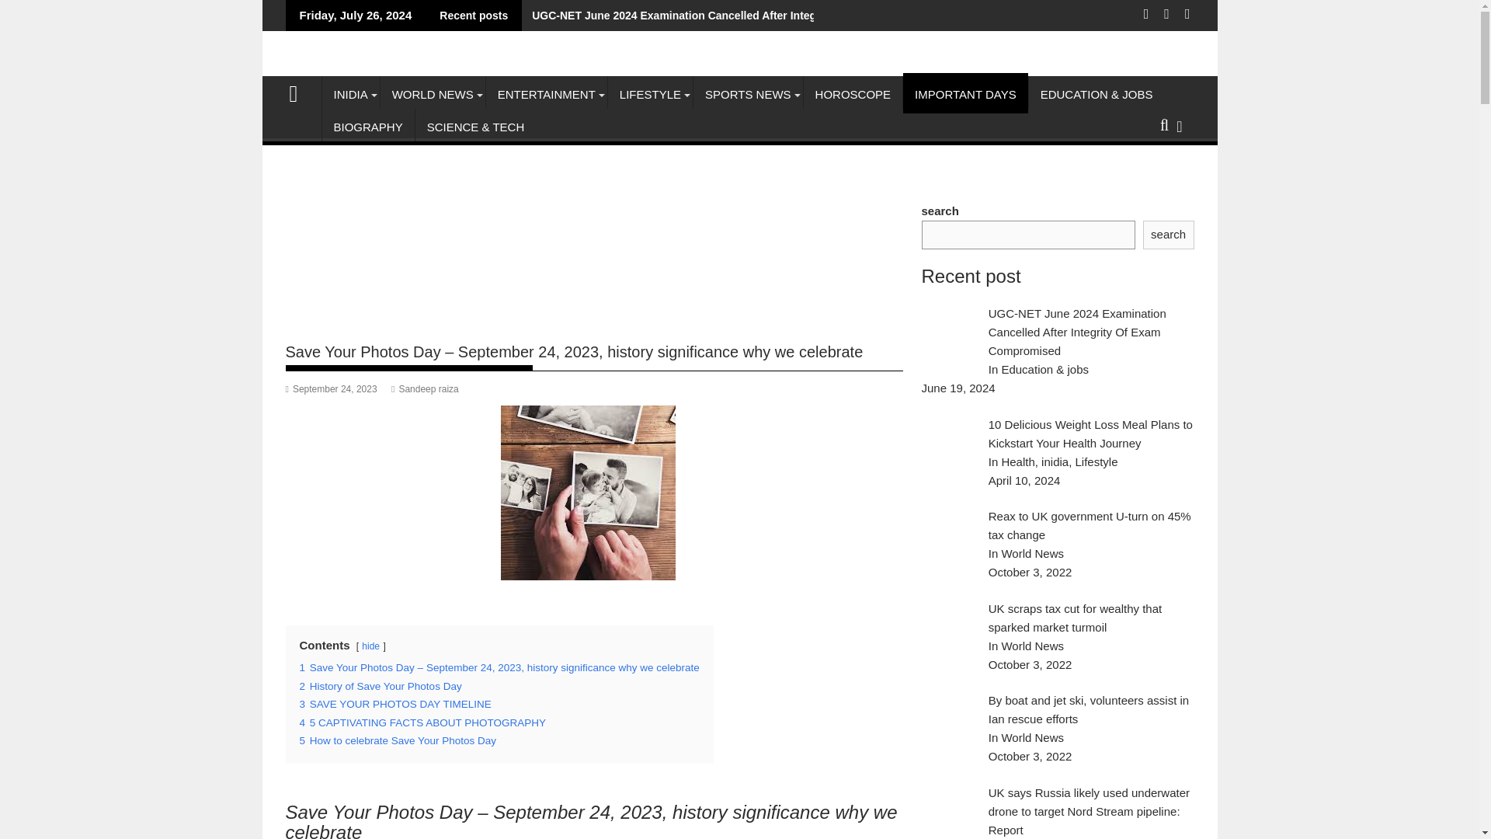 The width and height of the screenshot is (1491, 839). I want to click on SPORTS NEWS, so click(748, 95).